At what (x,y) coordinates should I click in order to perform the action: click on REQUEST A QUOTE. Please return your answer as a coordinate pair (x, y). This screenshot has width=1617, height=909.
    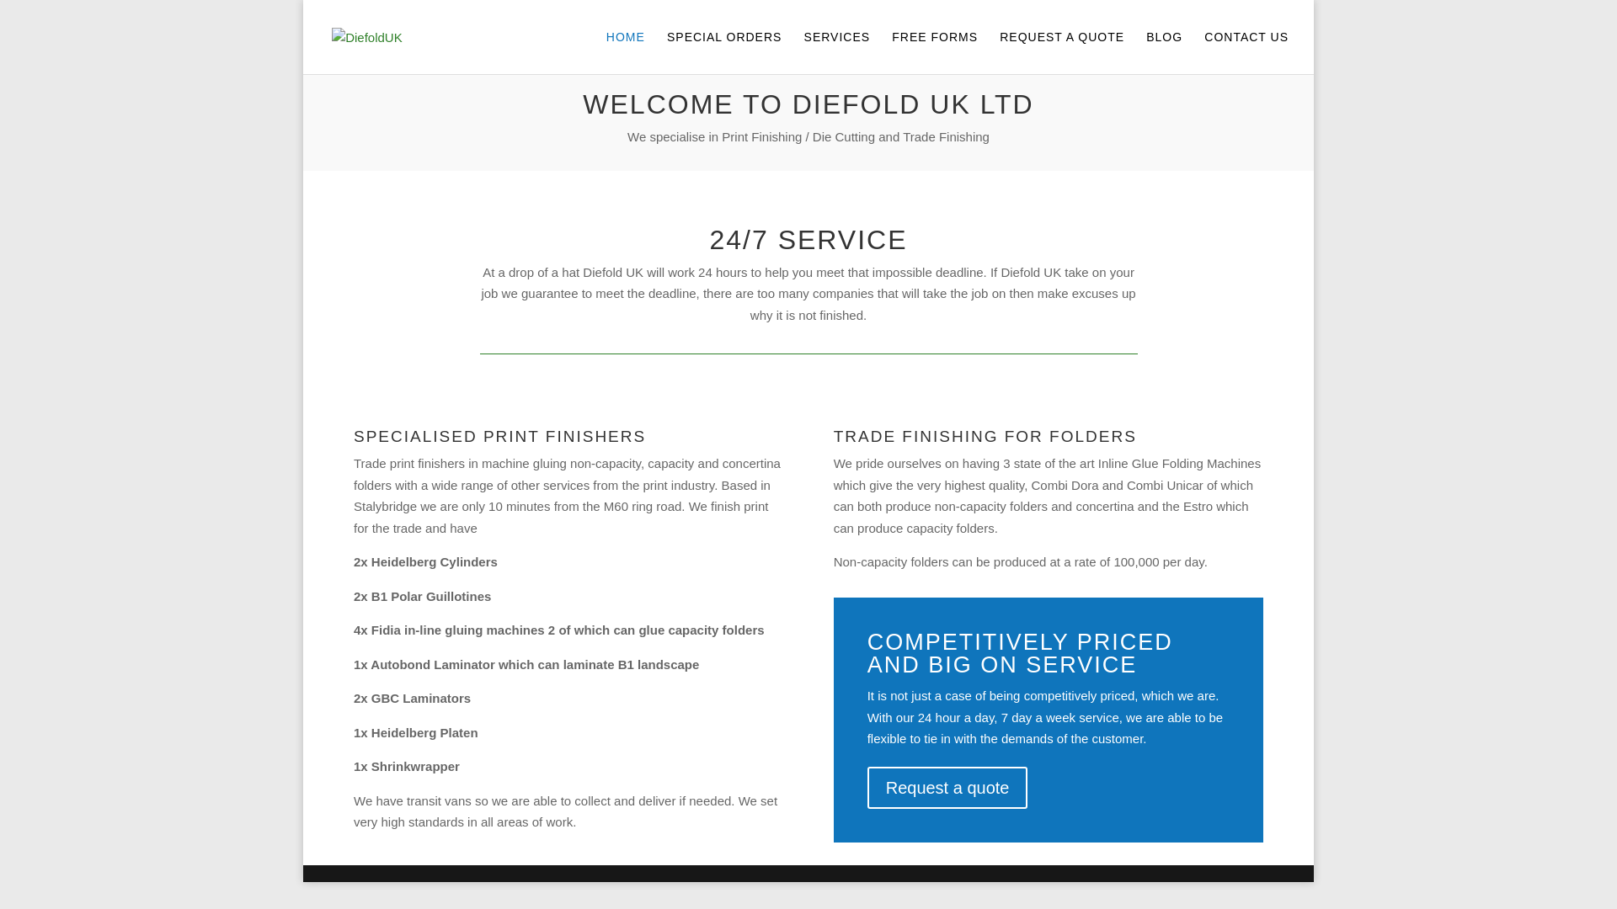
    Looking at the image, I should click on (1061, 52).